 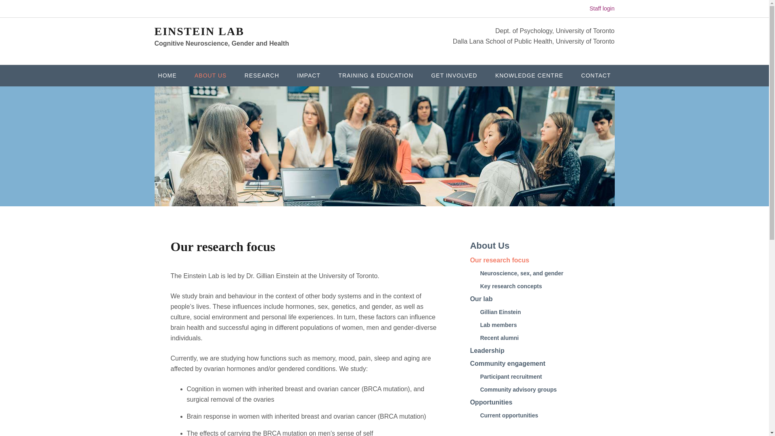 What do you see at coordinates (42, 9) in the screenshot?
I see `Skip to footer navigation` at bounding box center [42, 9].